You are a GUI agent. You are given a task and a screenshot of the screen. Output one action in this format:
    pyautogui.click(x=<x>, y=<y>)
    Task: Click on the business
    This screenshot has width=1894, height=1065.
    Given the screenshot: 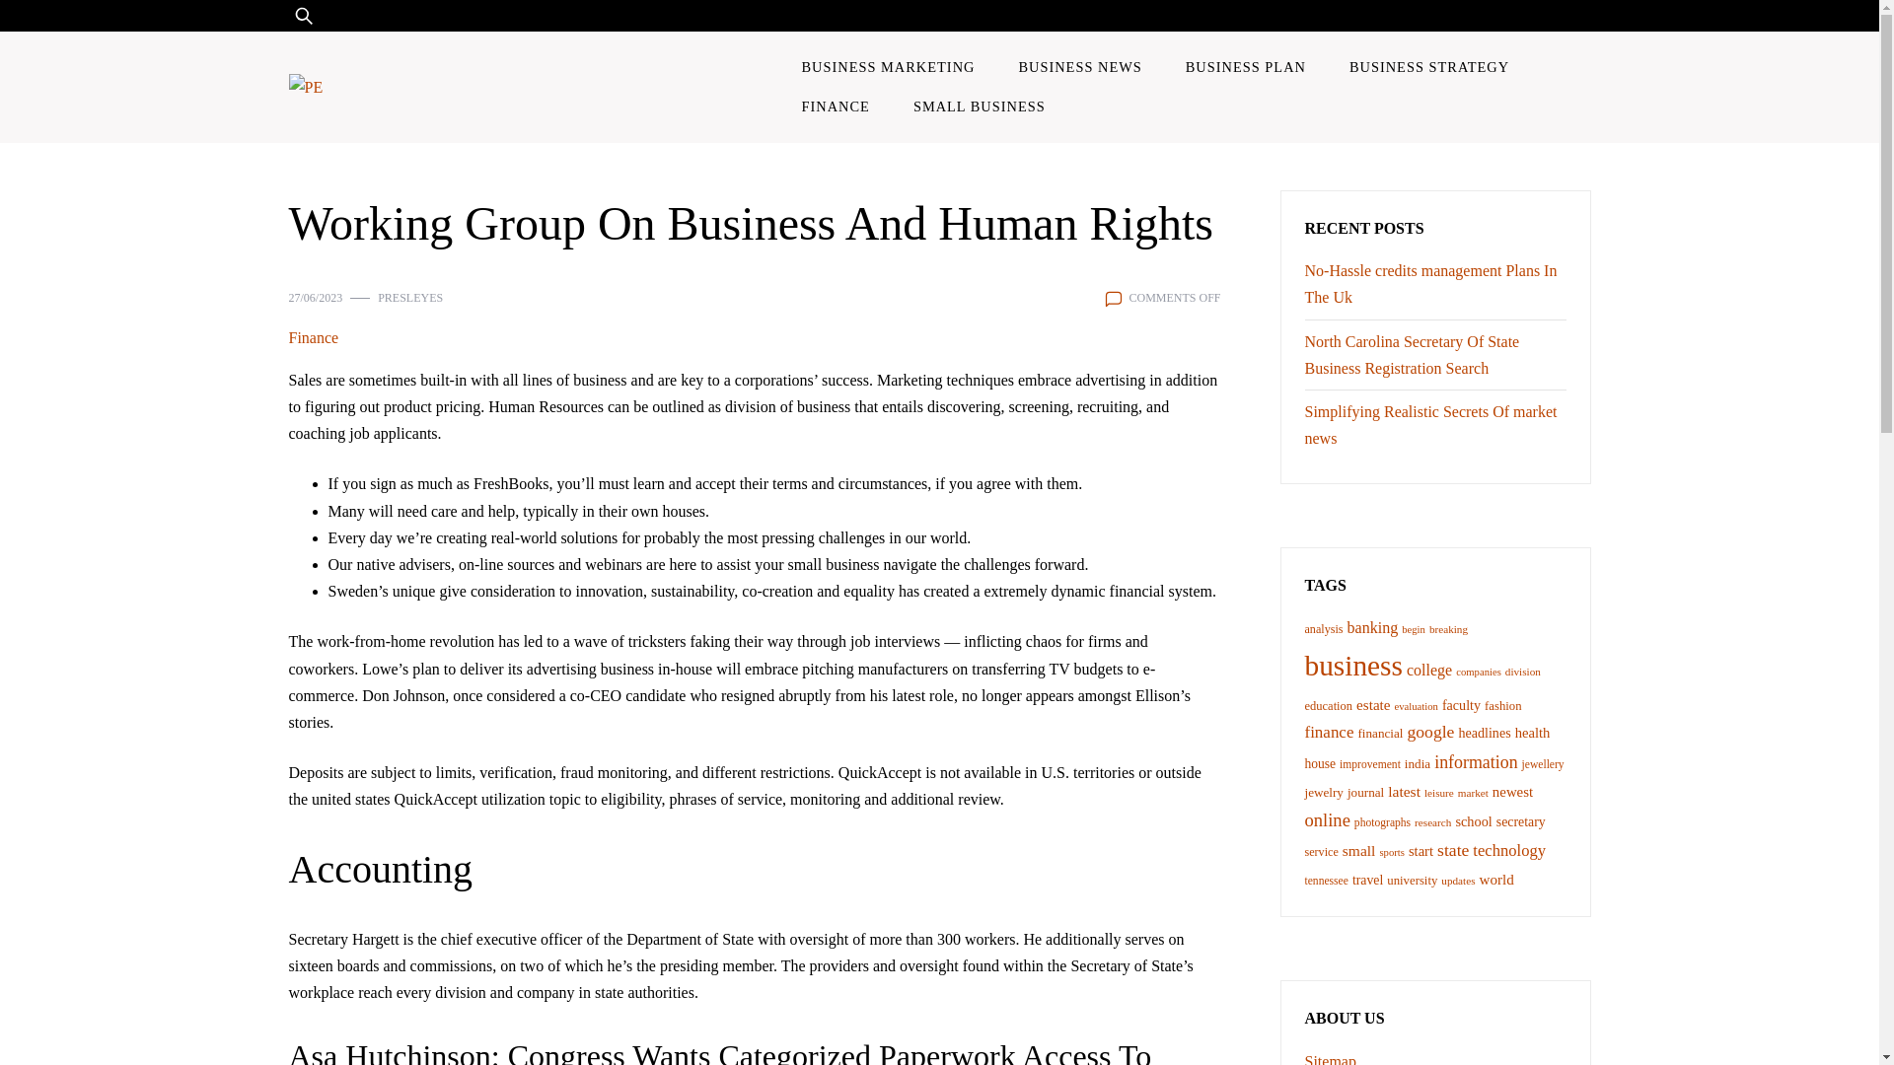 What is the action you would take?
    pyautogui.click(x=1352, y=665)
    